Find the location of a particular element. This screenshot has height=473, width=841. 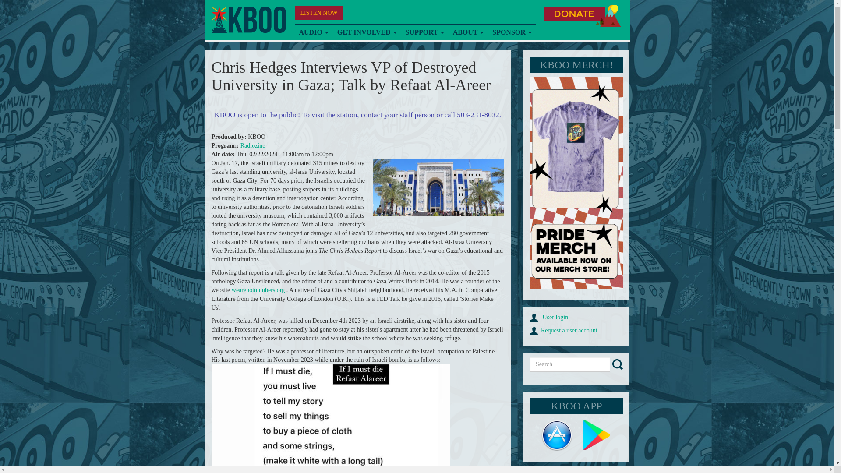

AUDIO is located at coordinates (313, 32).